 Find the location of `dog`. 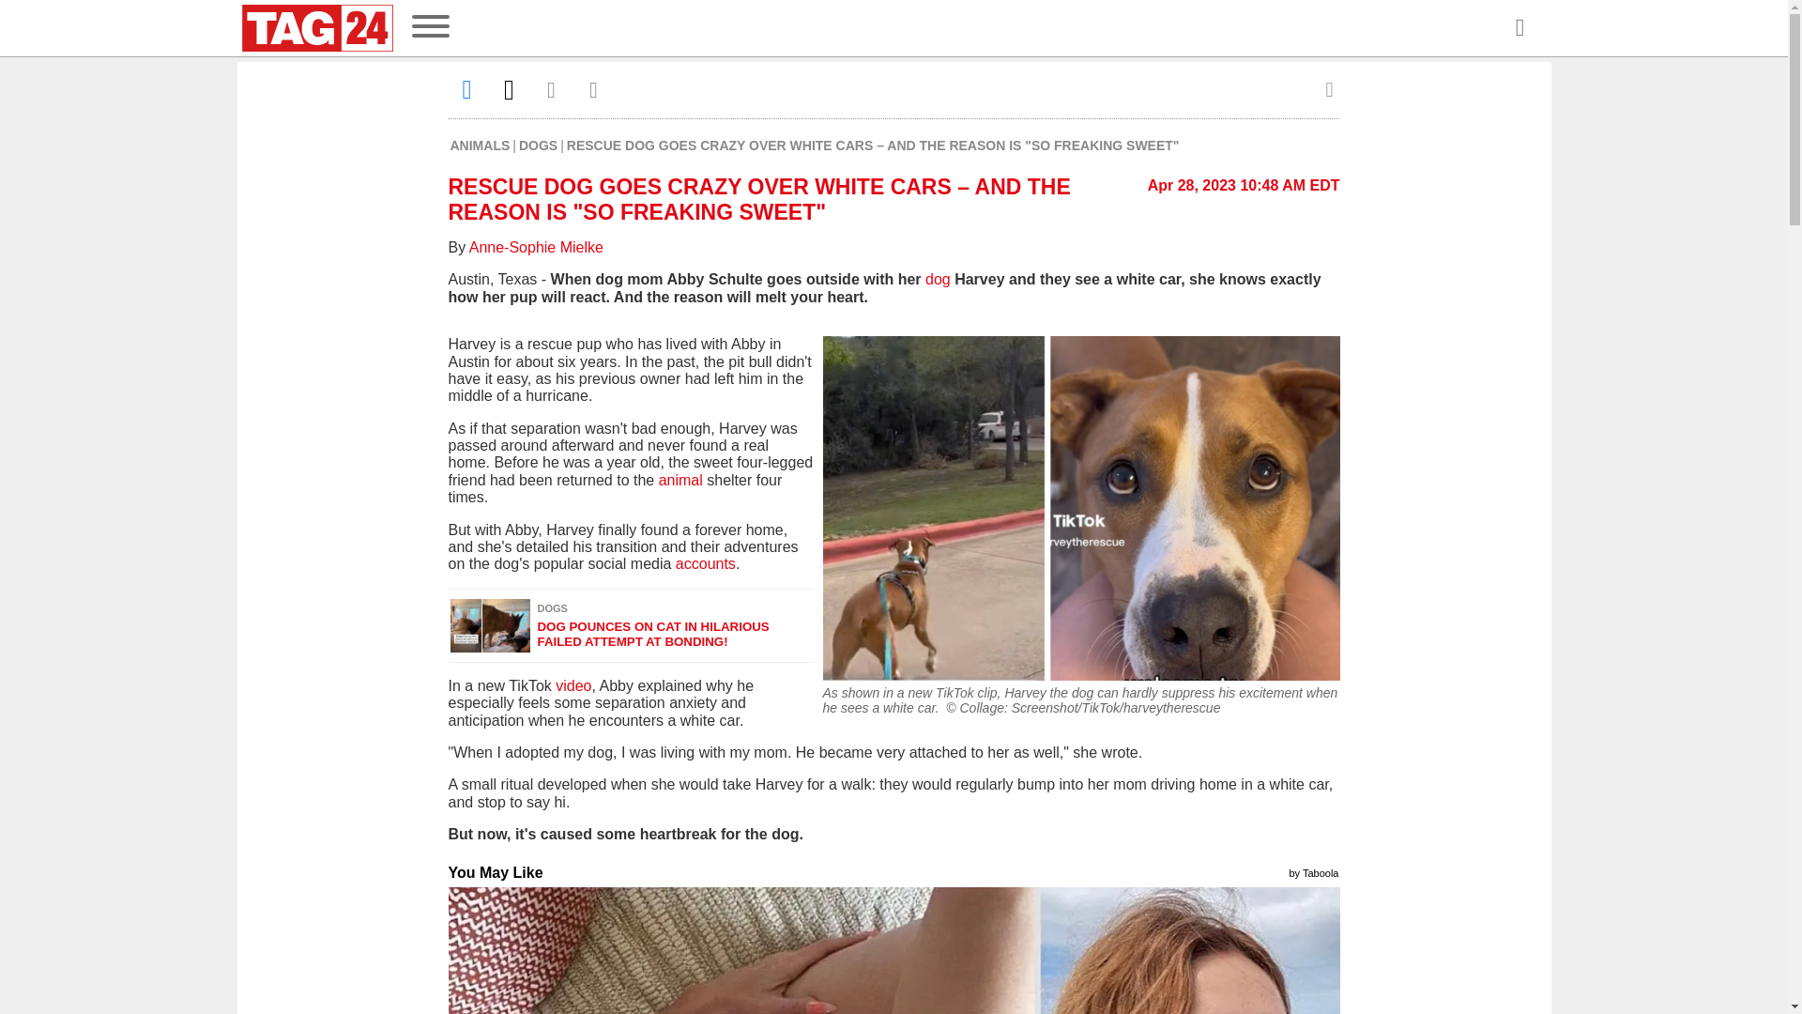

dog is located at coordinates (936, 279).